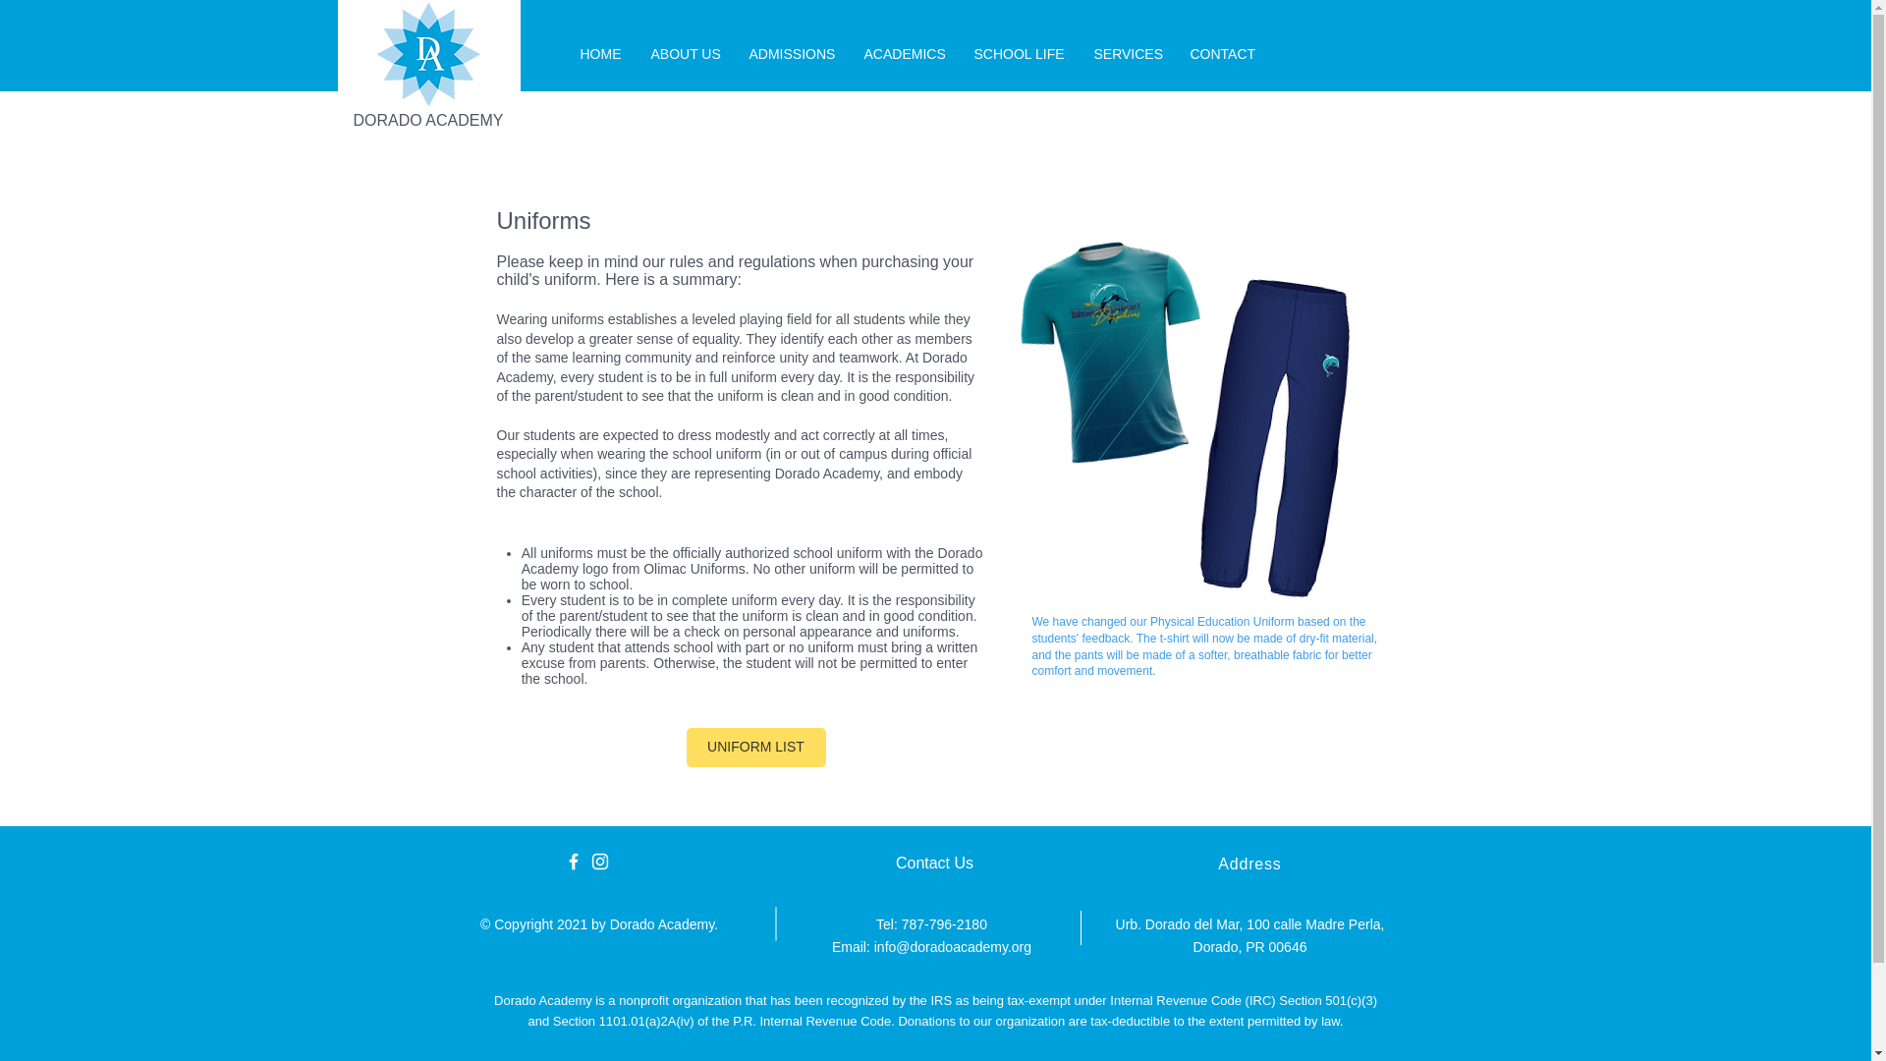  I want to click on HOME, so click(601, 53).